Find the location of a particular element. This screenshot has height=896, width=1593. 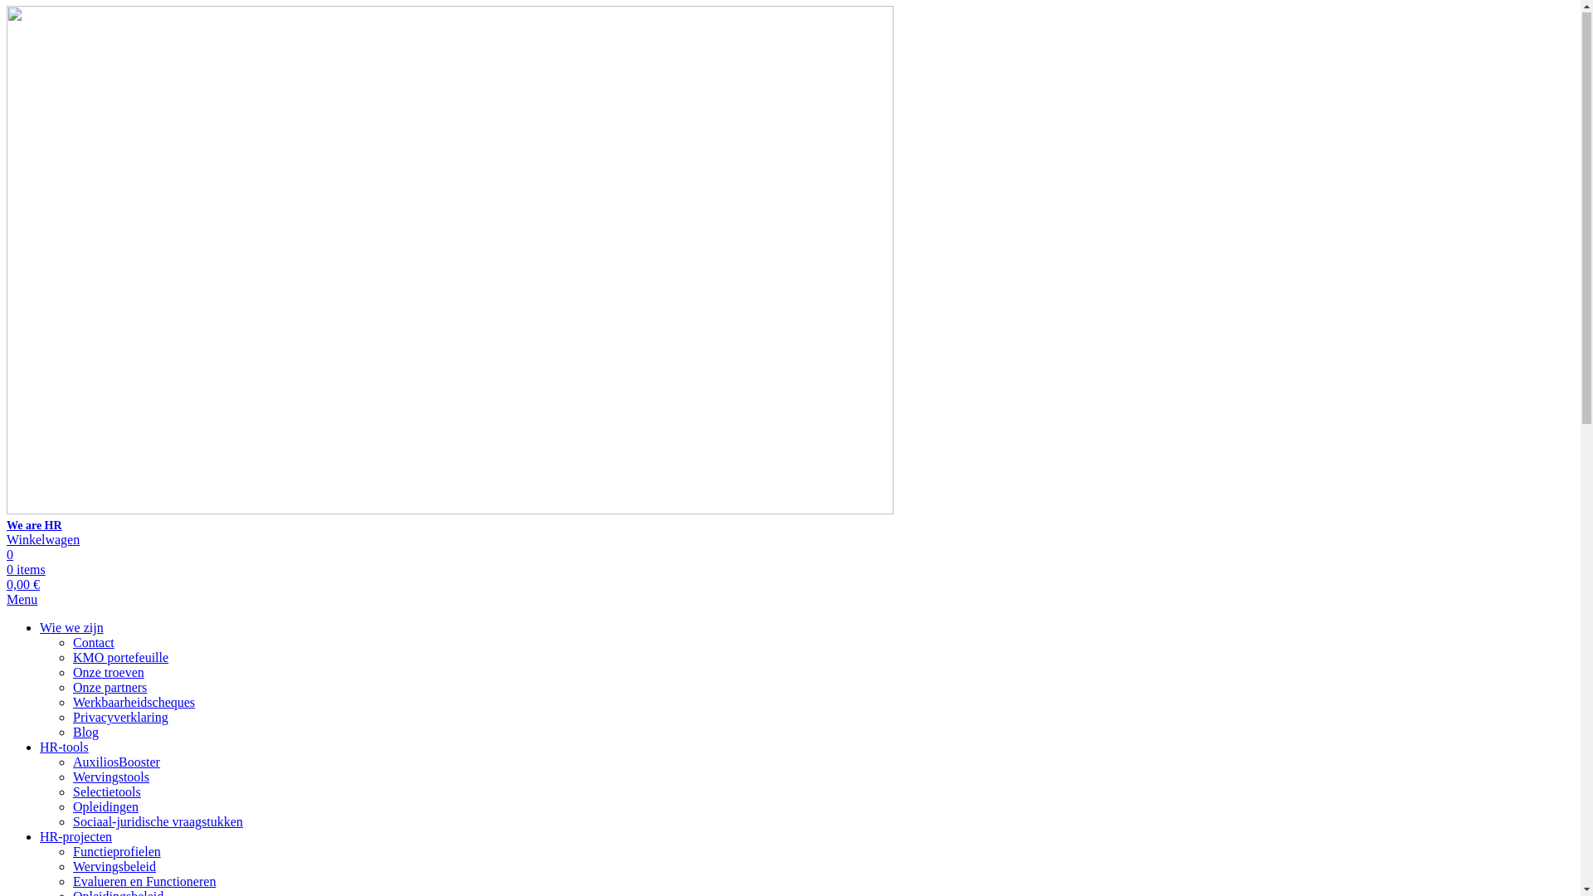

Menu is located at coordinates (22, 601).